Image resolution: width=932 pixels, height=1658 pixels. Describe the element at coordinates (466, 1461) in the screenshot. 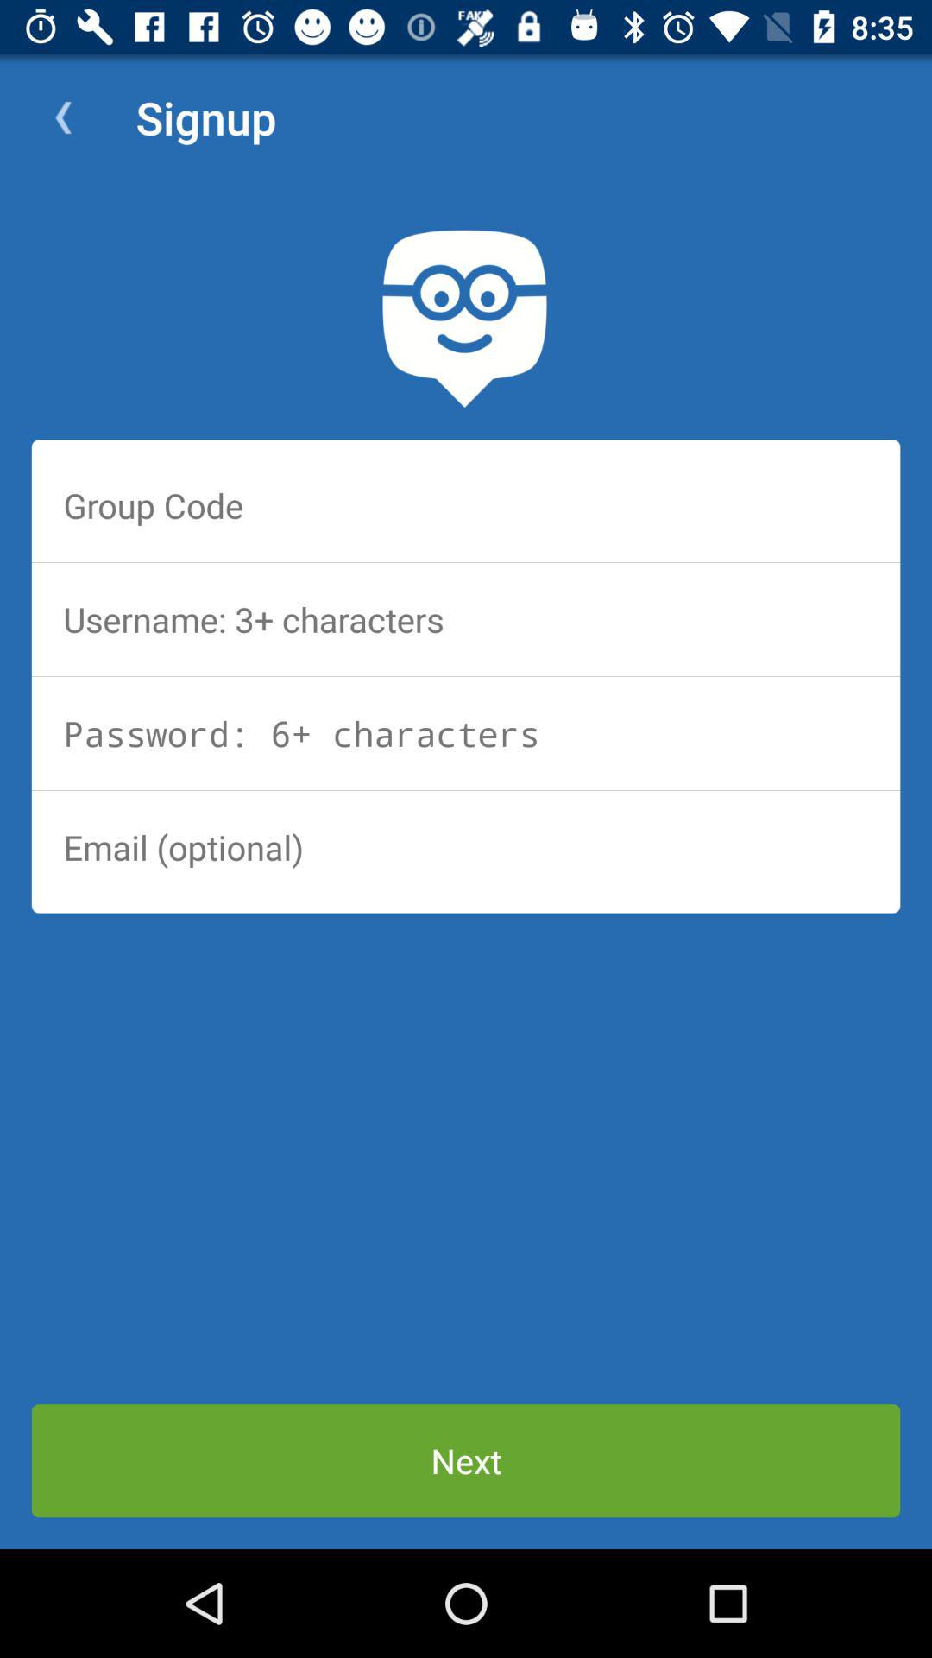

I see `click next` at that location.